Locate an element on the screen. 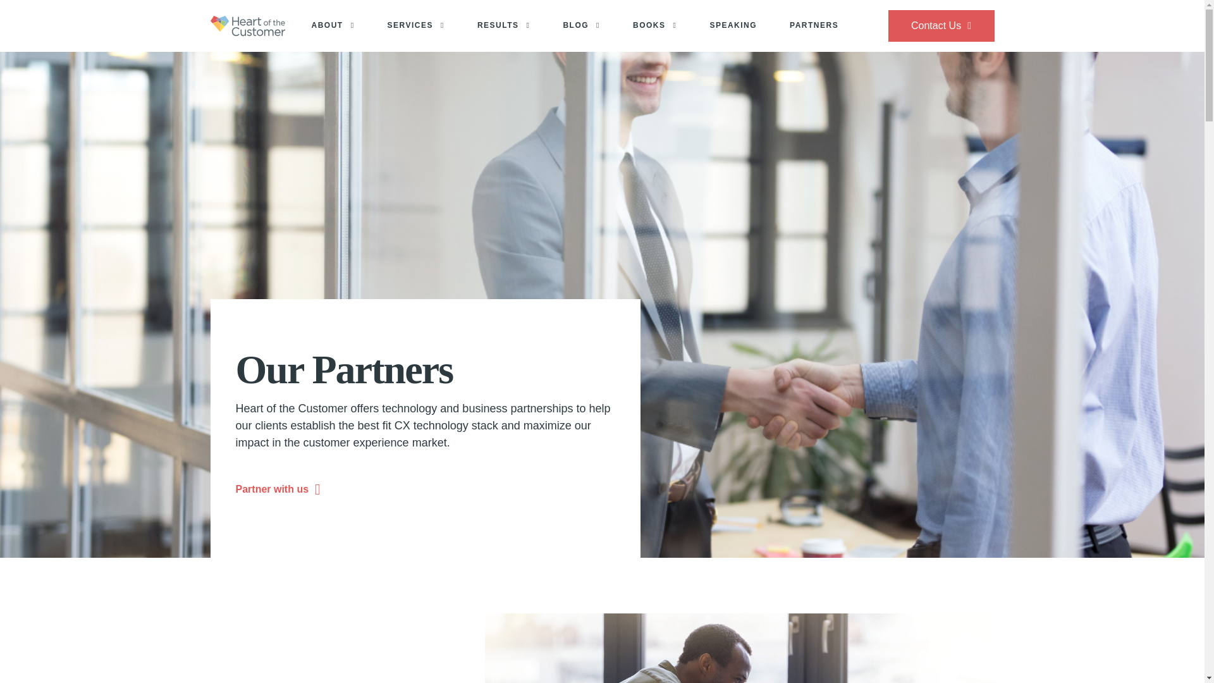 The width and height of the screenshot is (1214, 683). PARTNERS is located at coordinates (814, 26).